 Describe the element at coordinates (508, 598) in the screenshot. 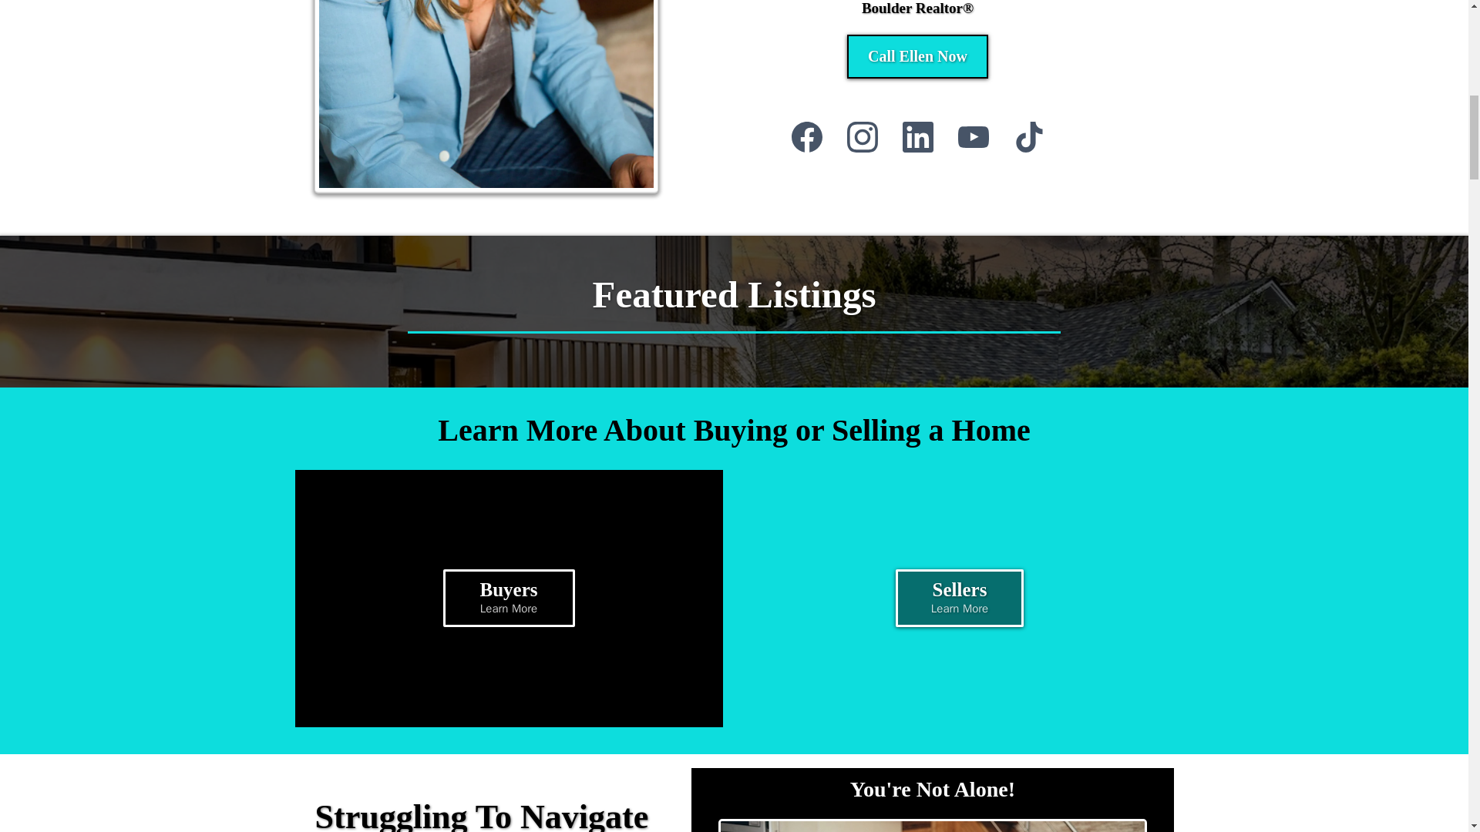

I see `Call Ellen Now` at that location.